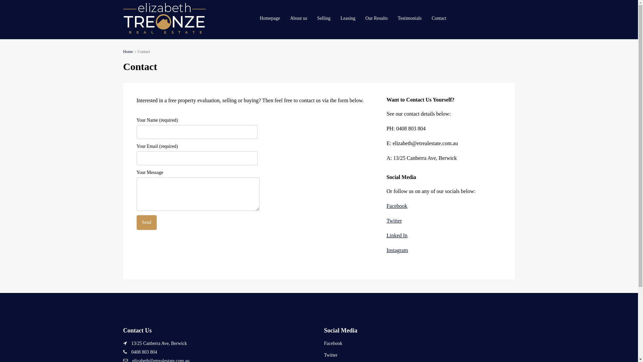  I want to click on Twitter, so click(394, 221).